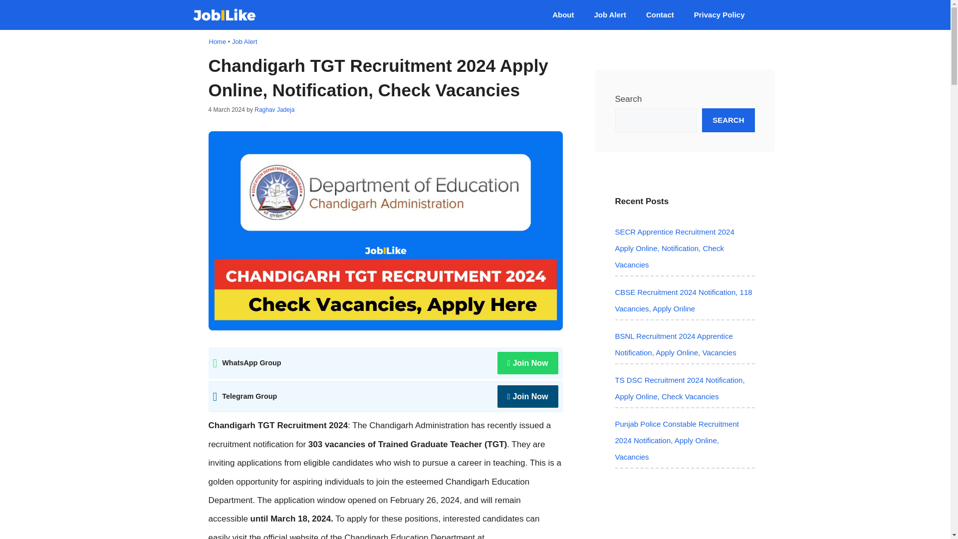  I want to click on Contact, so click(660, 14).